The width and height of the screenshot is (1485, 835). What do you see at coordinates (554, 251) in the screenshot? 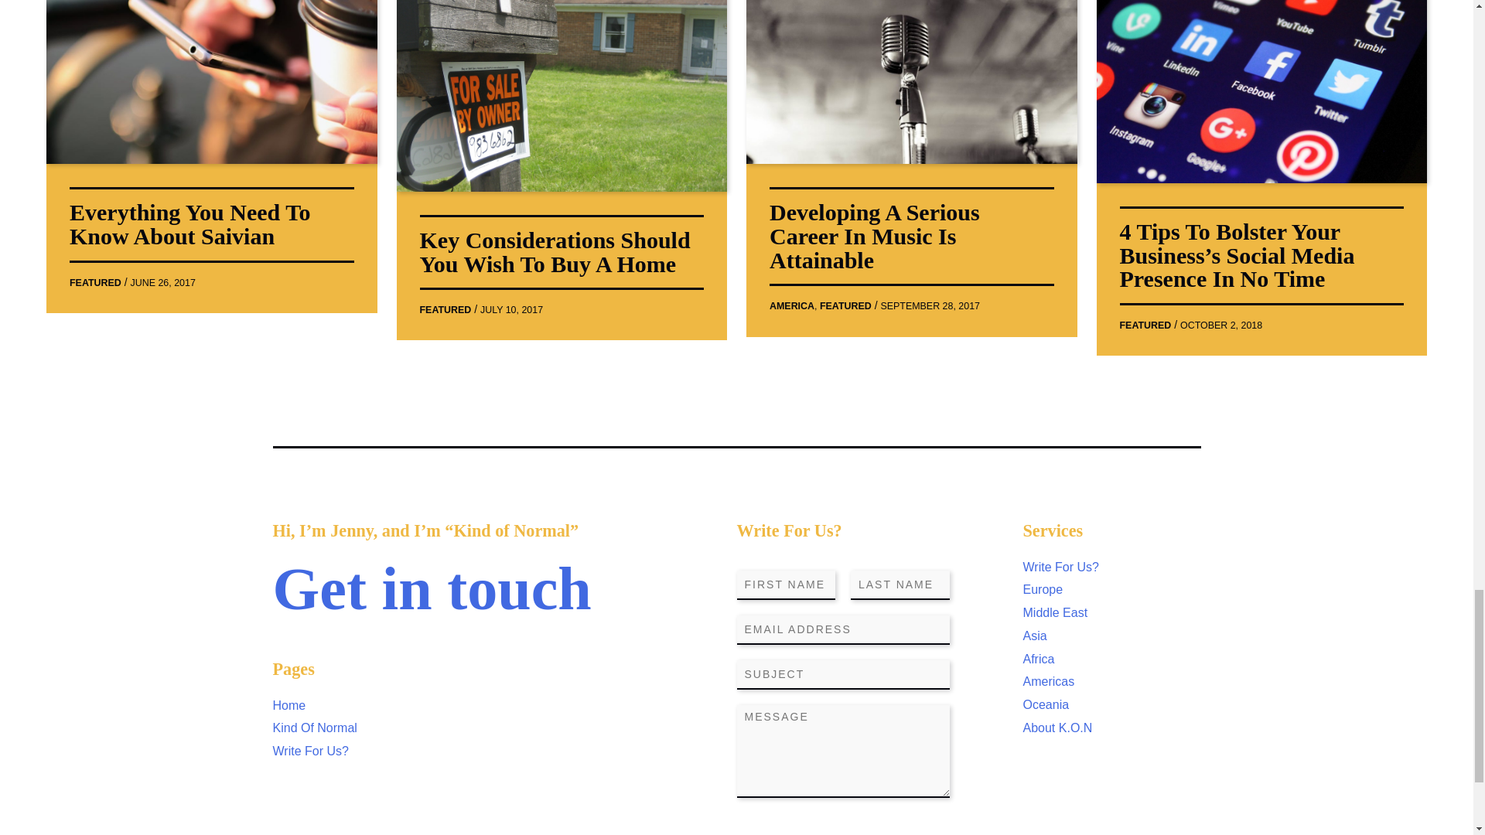
I see `Key Considerations Should You Wish To Buy A Home` at bounding box center [554, 251].